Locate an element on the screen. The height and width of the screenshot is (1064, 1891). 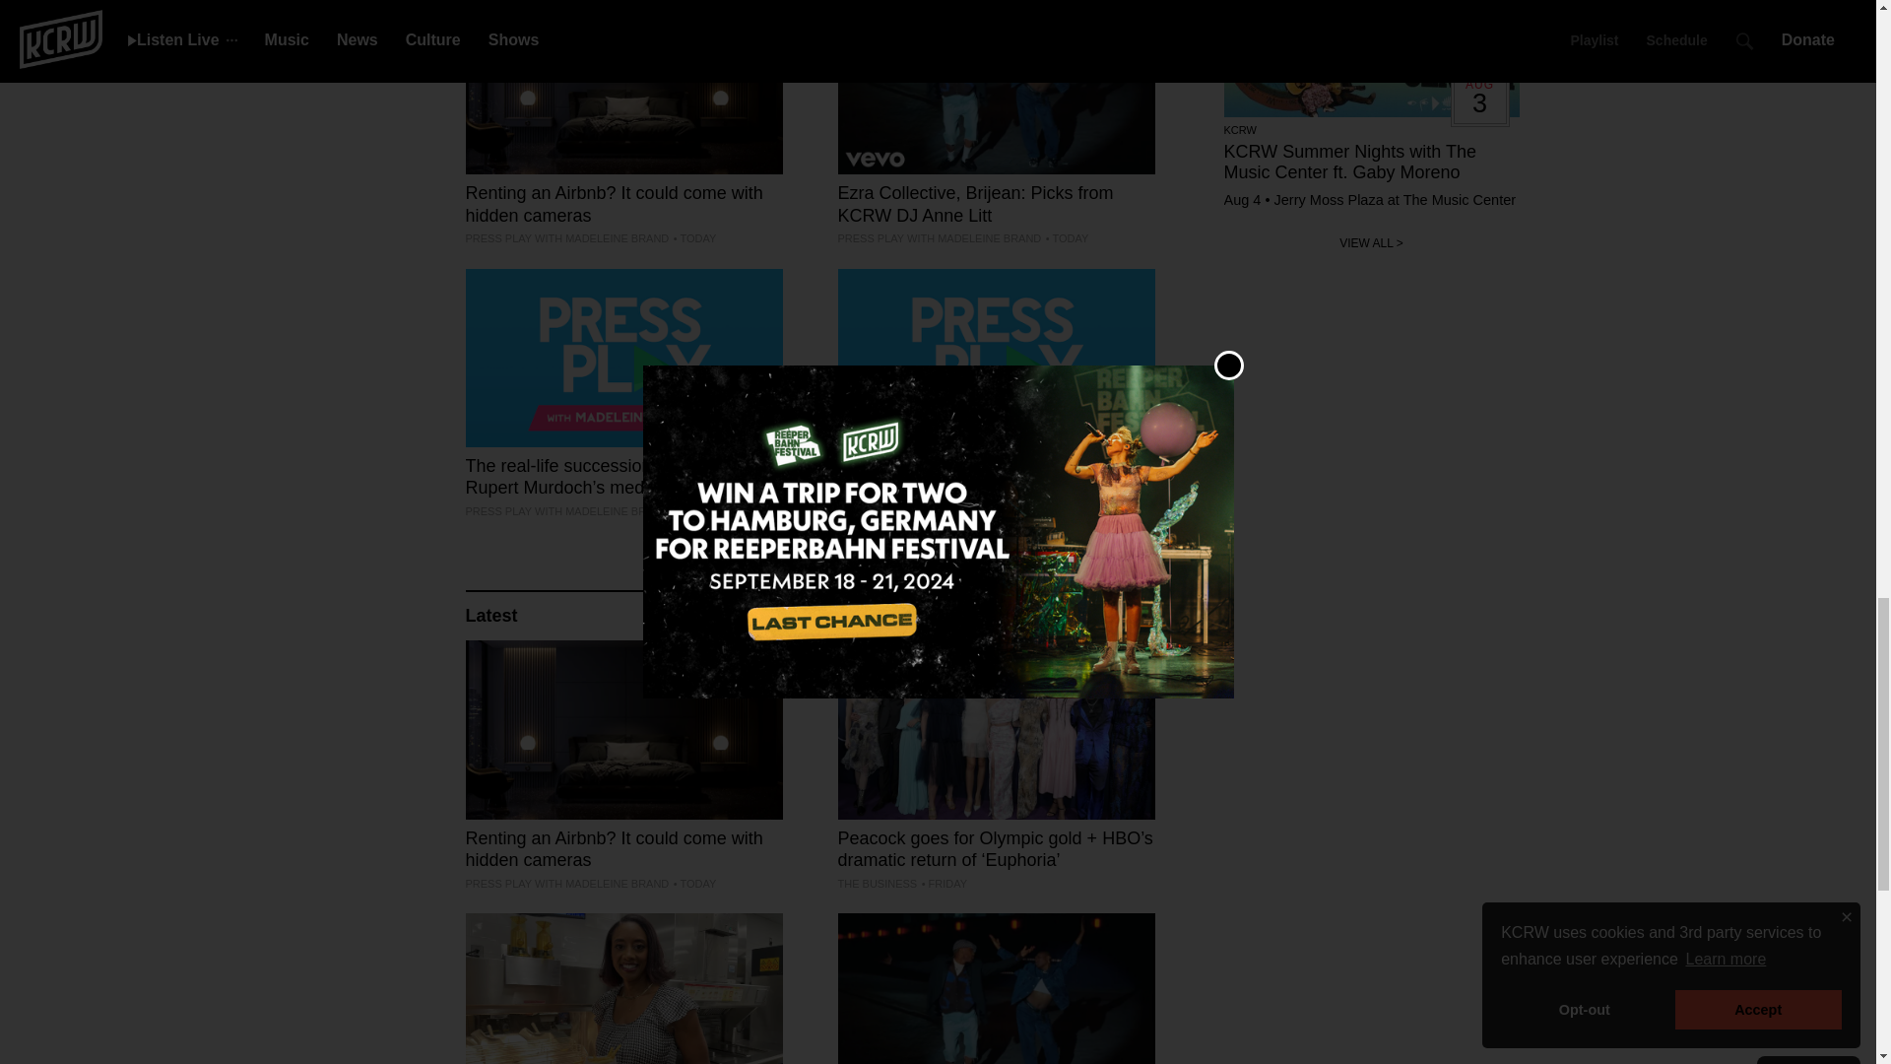
Tuesday, July 30th 2024, 3:00 am is located at coordinates (694, 883).